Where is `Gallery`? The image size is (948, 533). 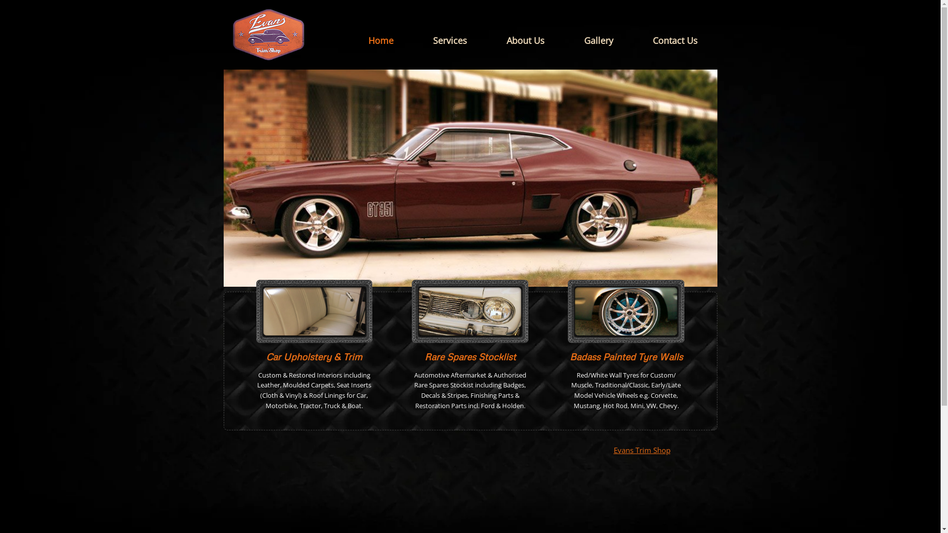 Gallery is located at coordinates (598, 40).